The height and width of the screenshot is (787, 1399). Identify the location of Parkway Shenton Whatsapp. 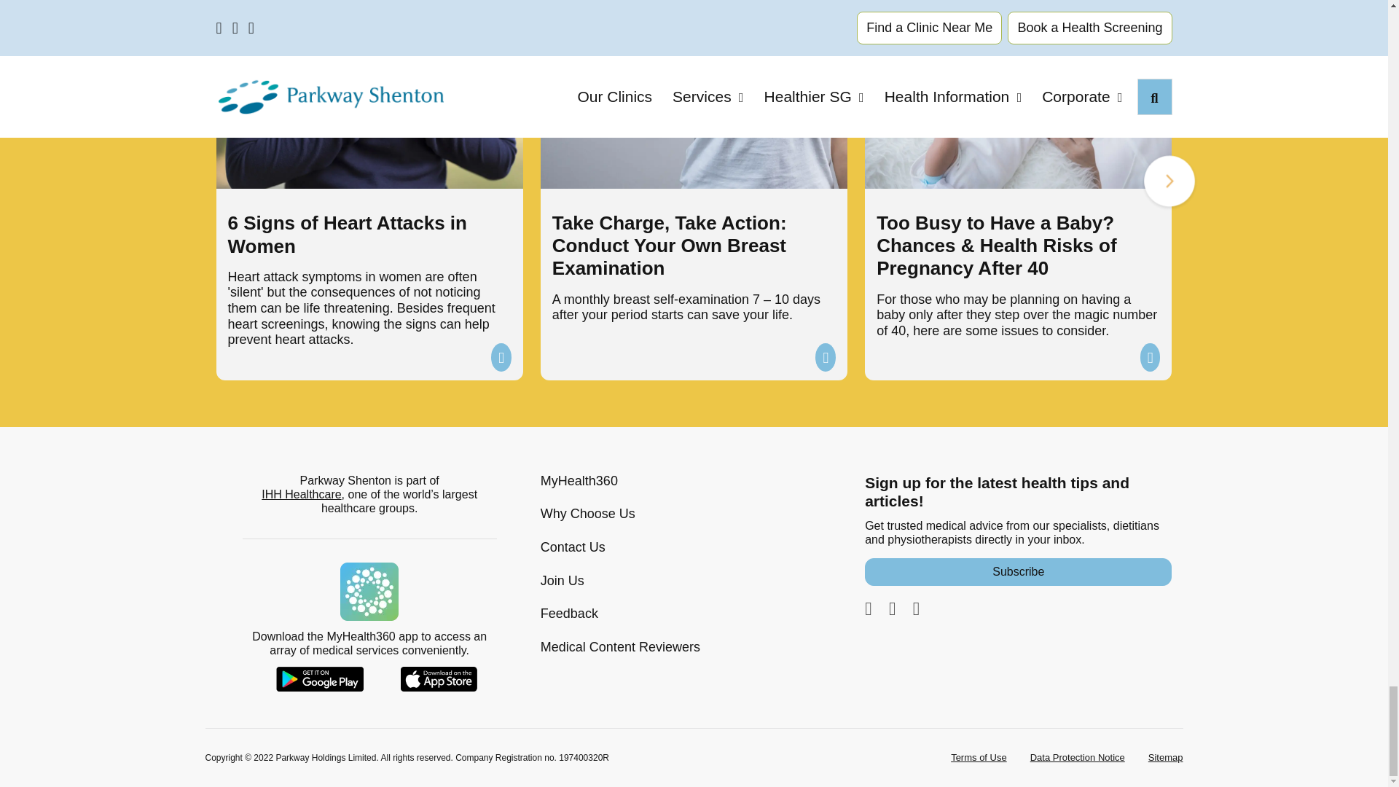
(917, 608).